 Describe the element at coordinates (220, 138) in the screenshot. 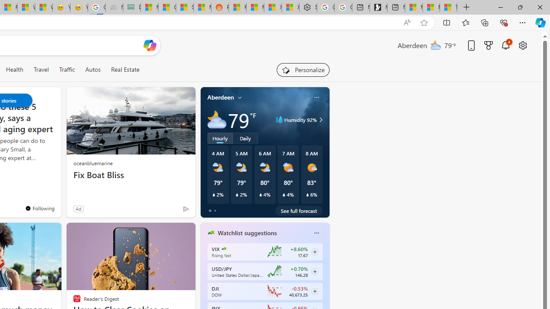

I see `Hourly` at that location.